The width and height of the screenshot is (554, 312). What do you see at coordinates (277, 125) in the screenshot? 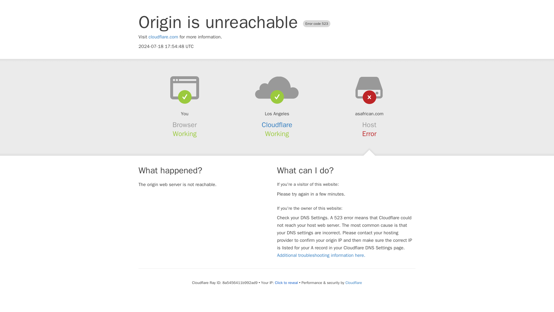
I see `Cloudflare` at bounding box center [277, 125].